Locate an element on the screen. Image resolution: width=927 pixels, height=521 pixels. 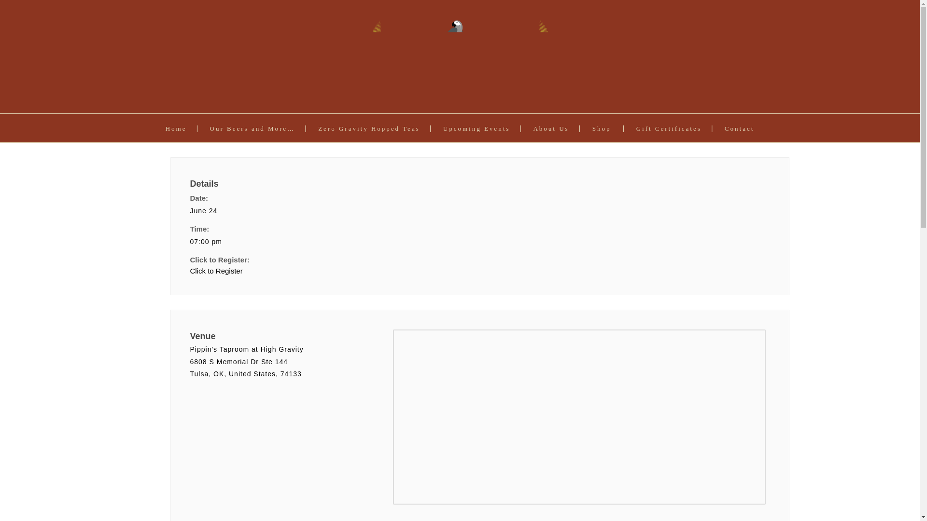
Search is located at coordinates (567, 260).